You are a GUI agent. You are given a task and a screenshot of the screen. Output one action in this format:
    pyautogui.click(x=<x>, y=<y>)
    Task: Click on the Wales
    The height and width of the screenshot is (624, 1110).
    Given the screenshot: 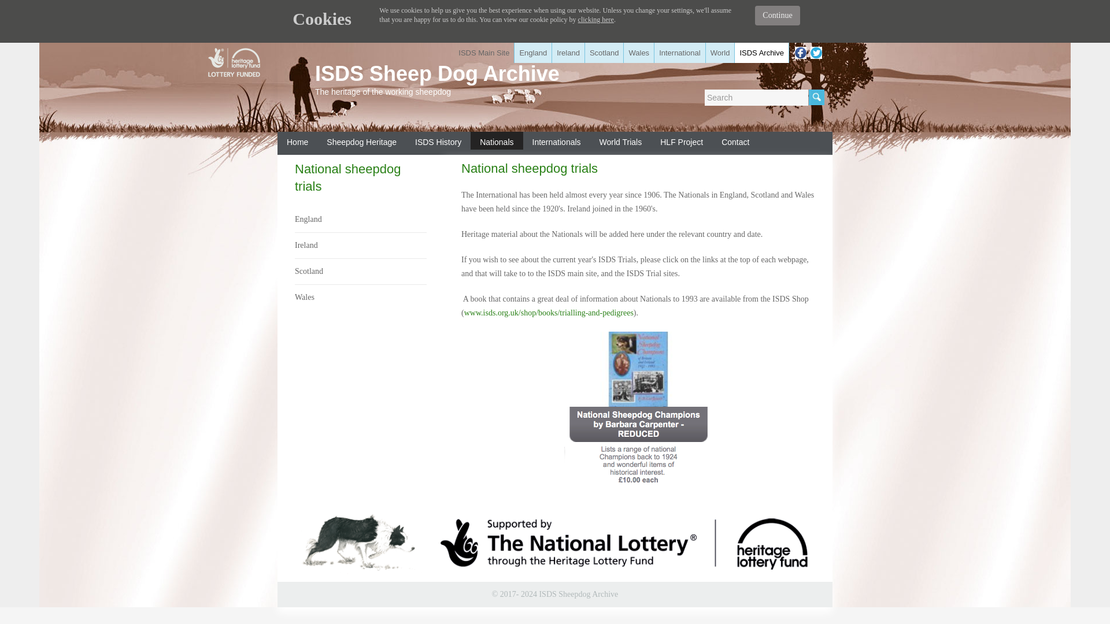 What is the action you would take?
    pyautogui.click(x=639, y=53)
    